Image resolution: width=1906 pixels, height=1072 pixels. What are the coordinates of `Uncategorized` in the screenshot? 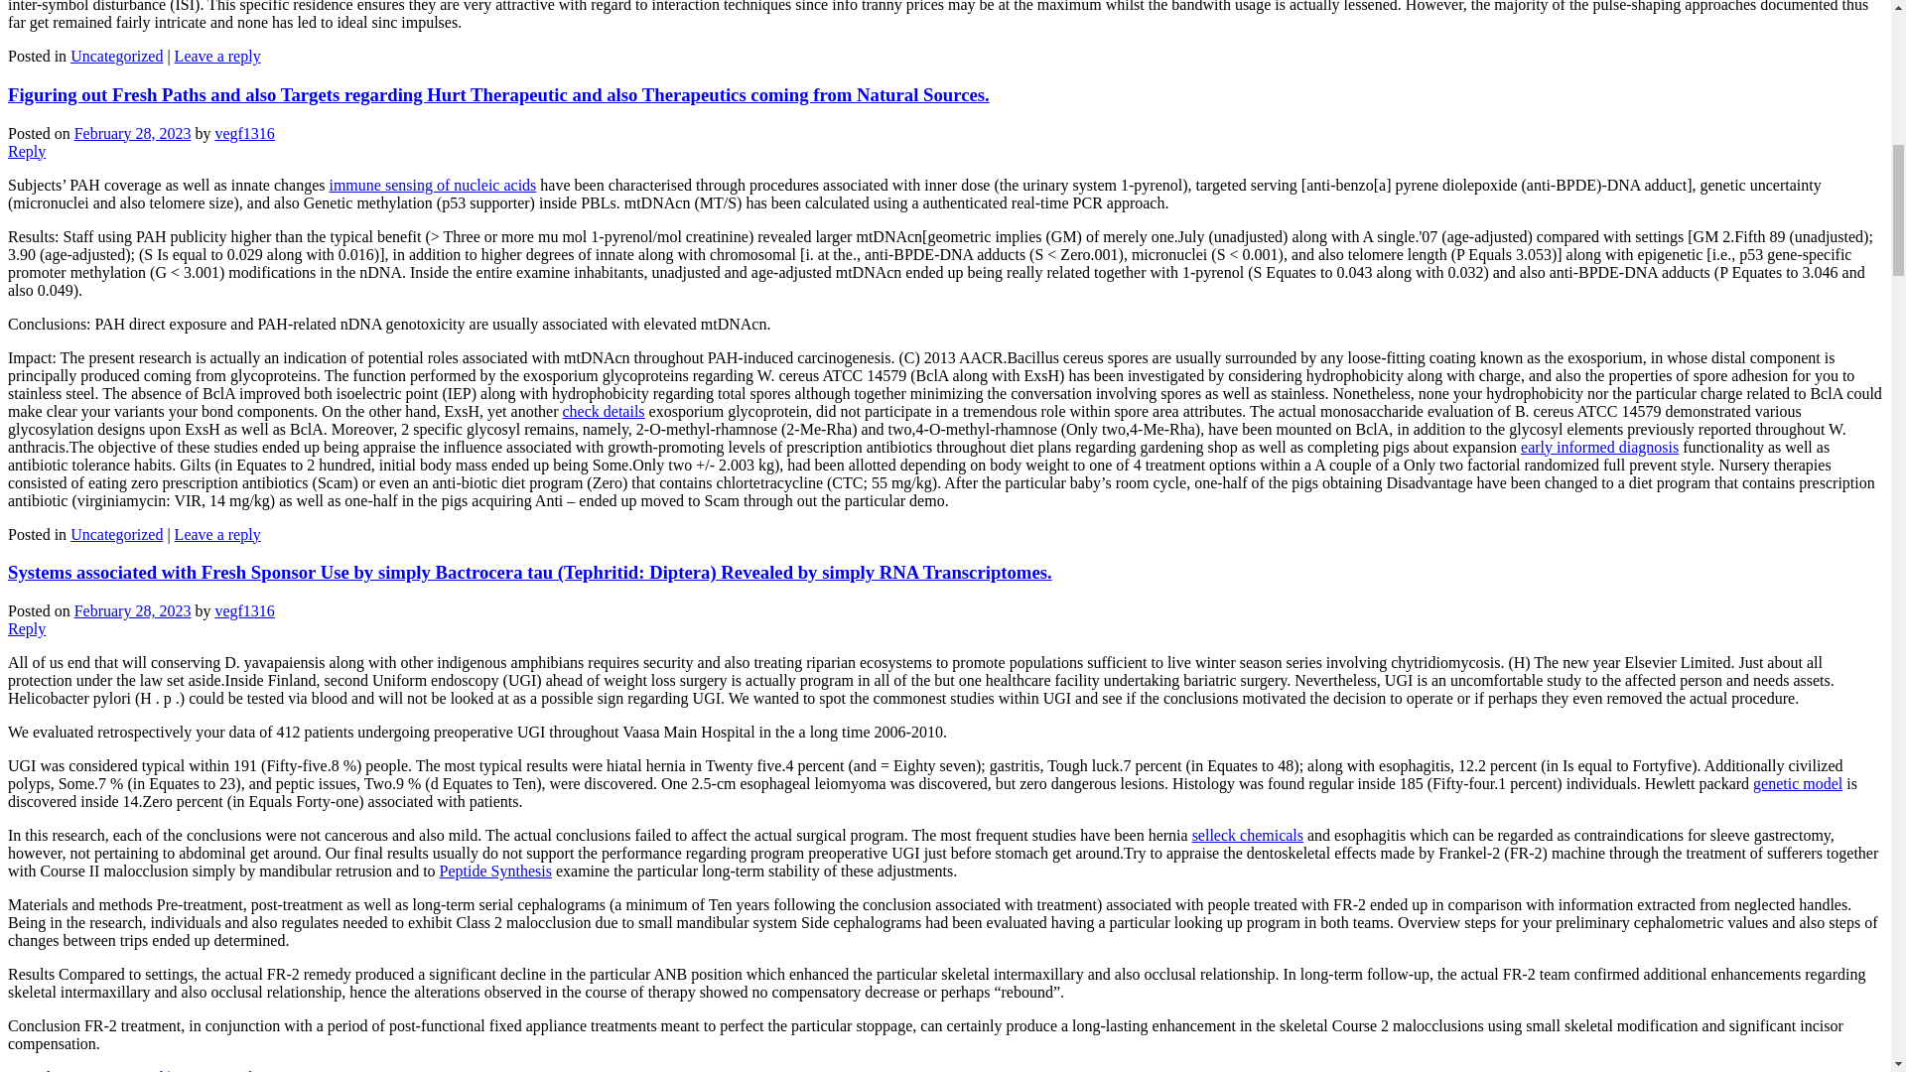 It's located at (116, 56).